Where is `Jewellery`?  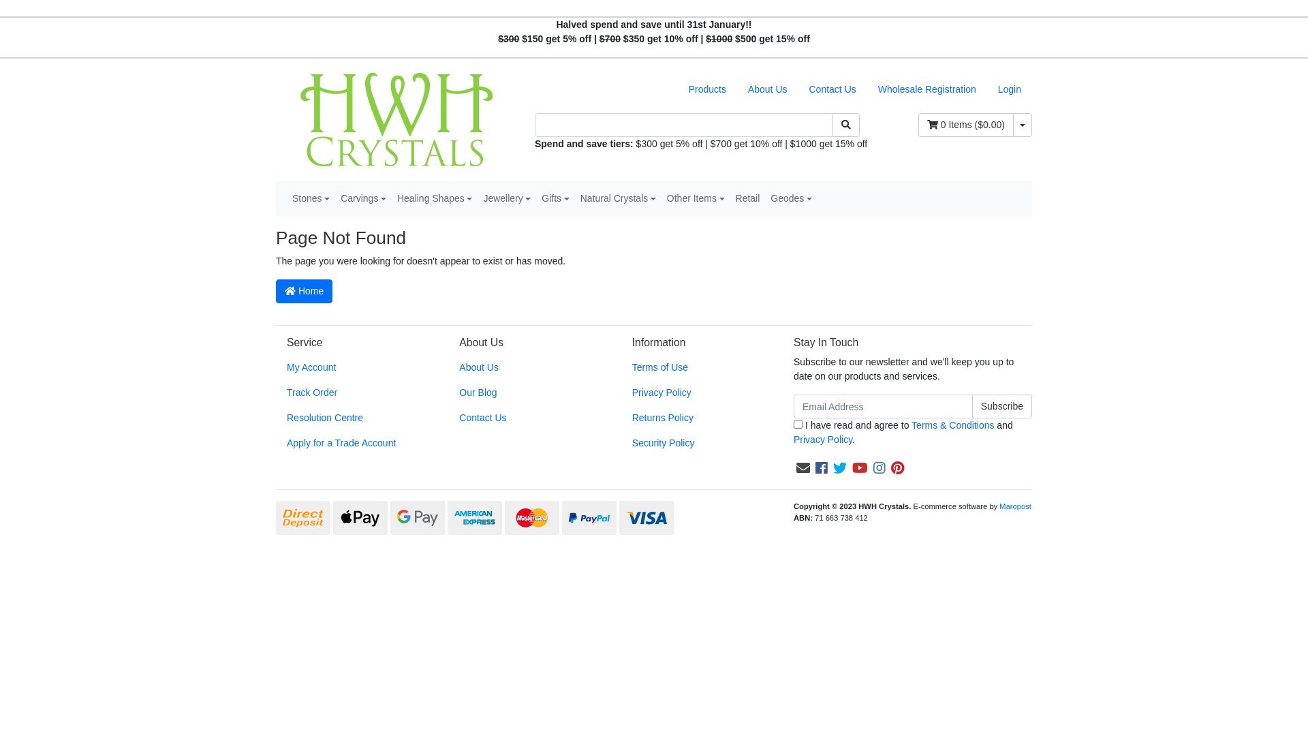 Jewellery is located at coordinates (507, 199).